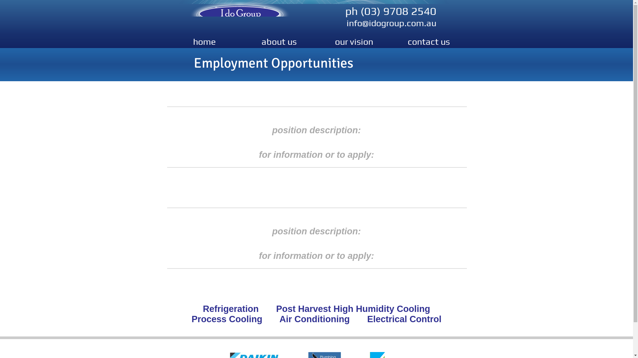 The height and width of the screenshot is (358, 638). I want to click on about us, so click(279, 41).